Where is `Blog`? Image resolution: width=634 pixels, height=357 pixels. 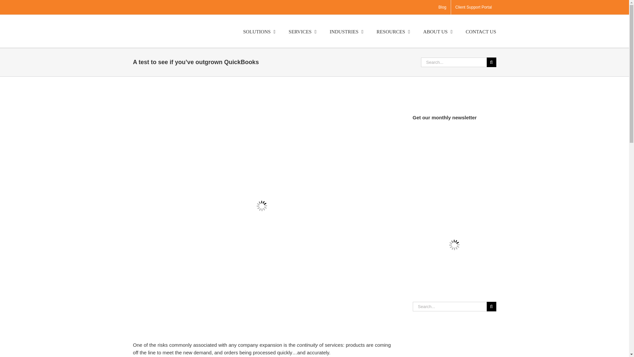 Blog is located at coordinates (442, 7).